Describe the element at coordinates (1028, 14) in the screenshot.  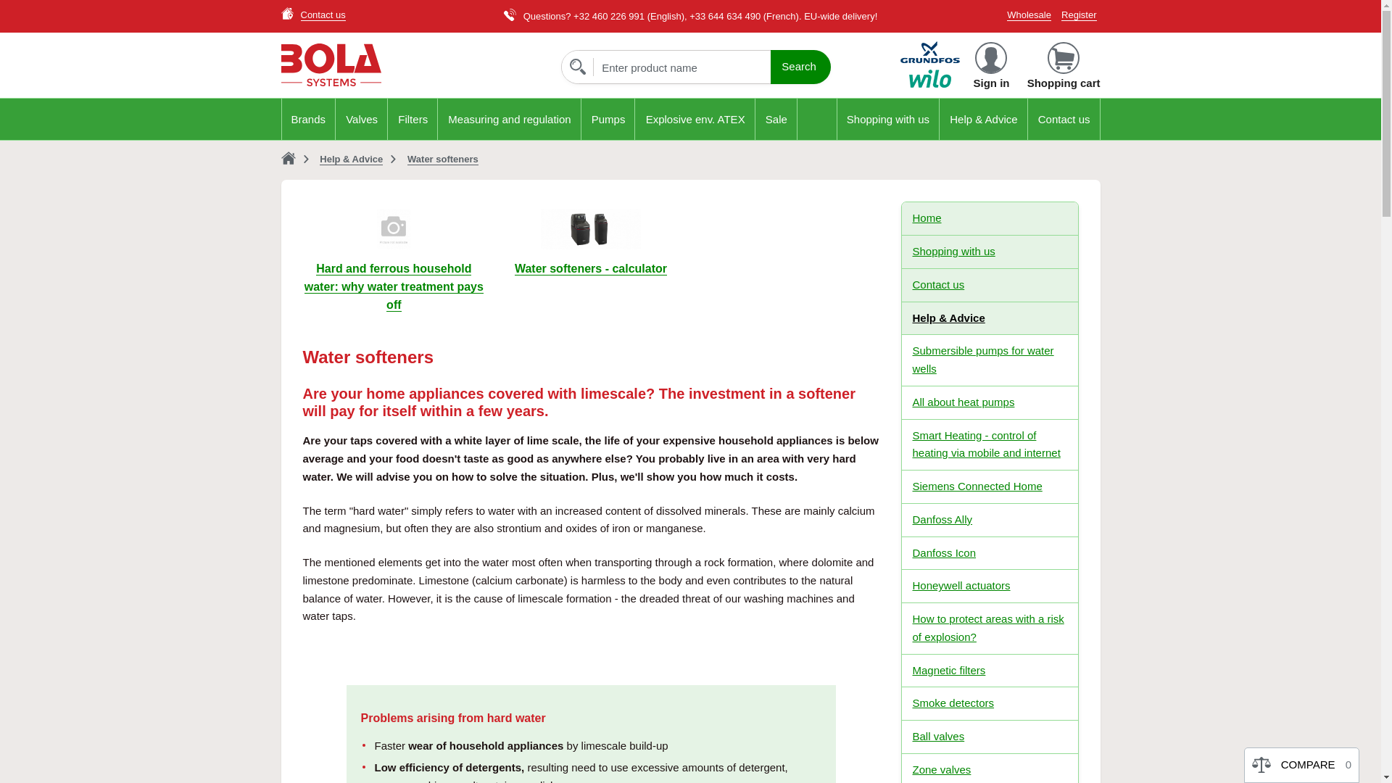
I see `Wholesale` at that location.